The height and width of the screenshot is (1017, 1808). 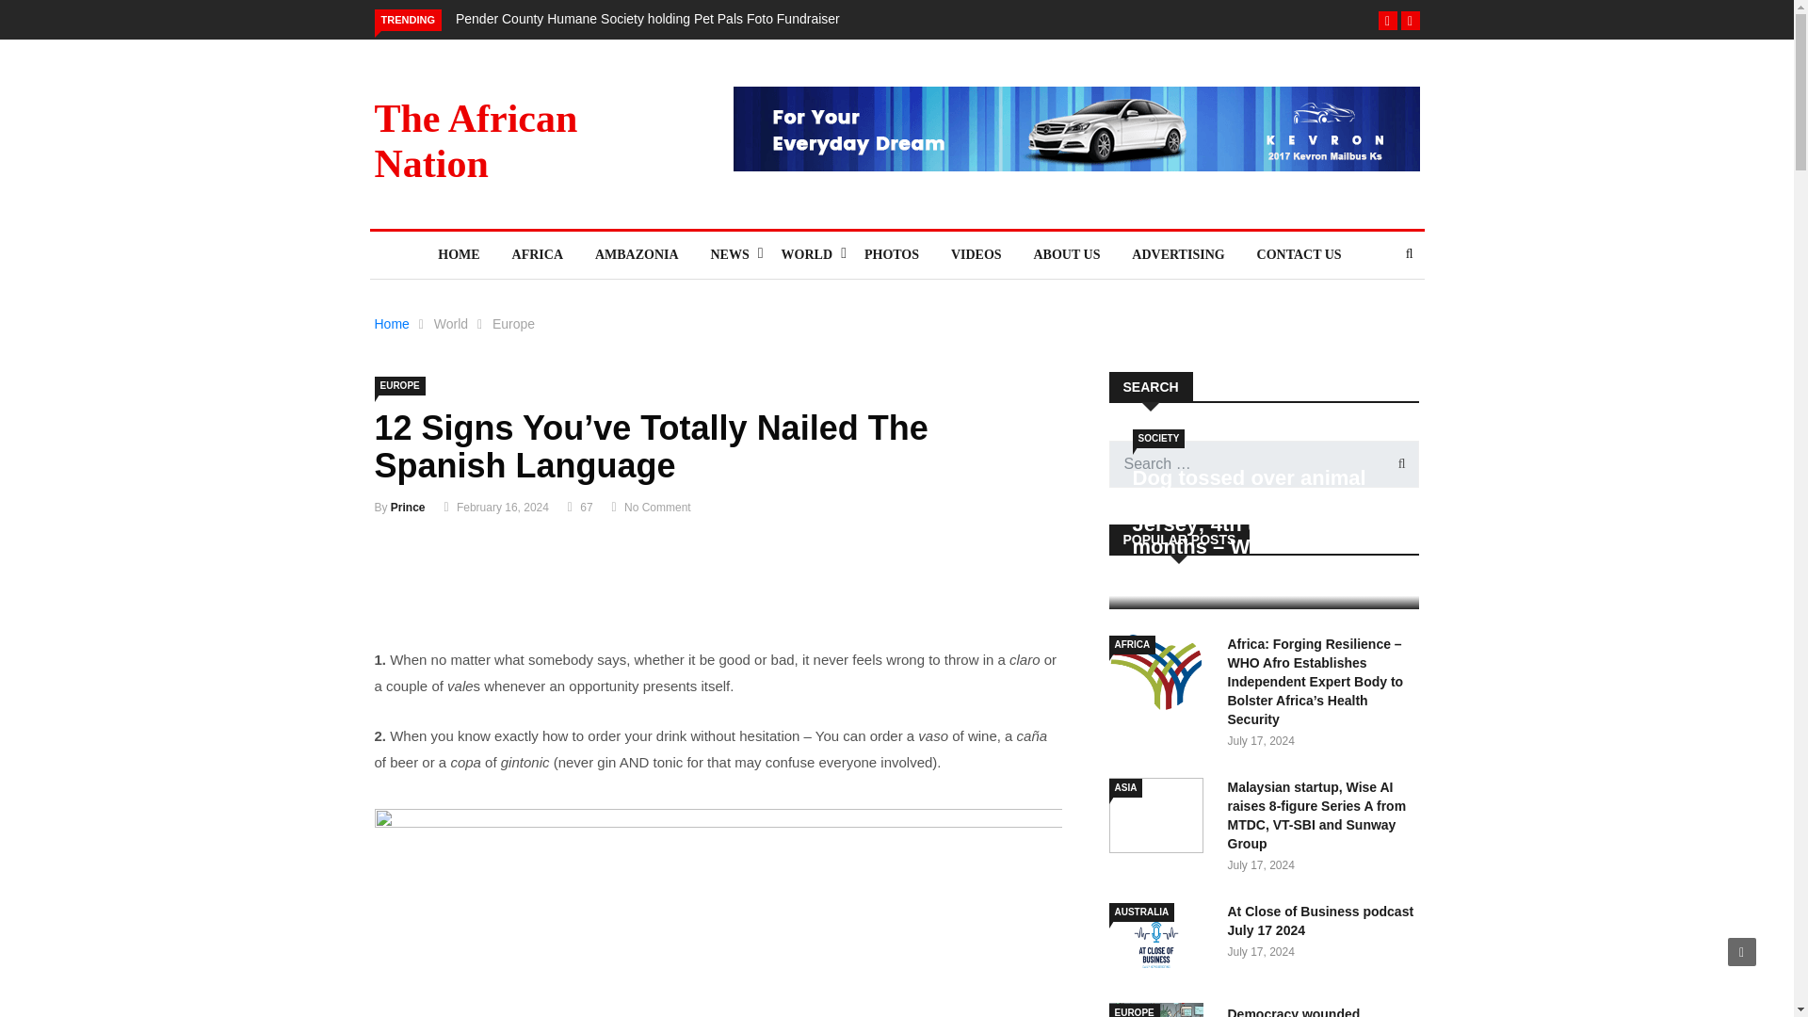 What do you see at coordinates (1177, 254) in the screenshot?
I see `ADVERTISING` at bounding box center [1177, 254].